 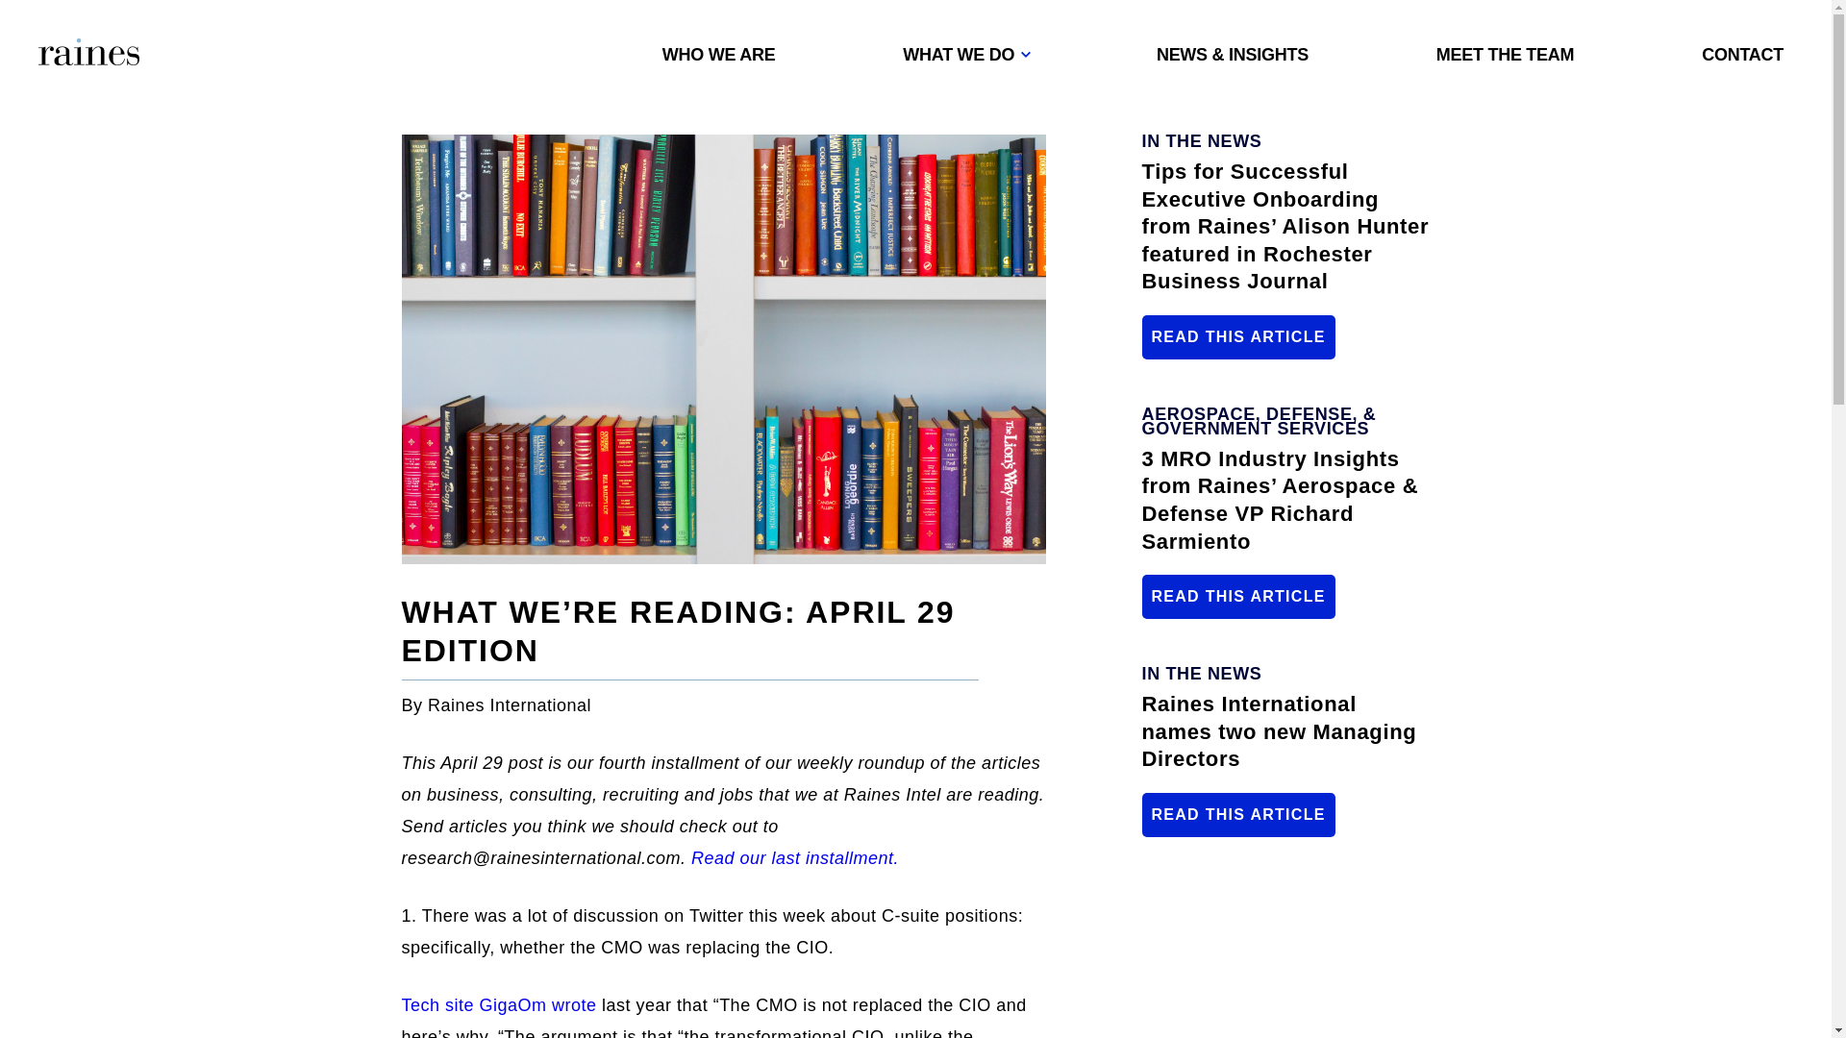 I want to click on Back to Home, so click(x=88, y=54).